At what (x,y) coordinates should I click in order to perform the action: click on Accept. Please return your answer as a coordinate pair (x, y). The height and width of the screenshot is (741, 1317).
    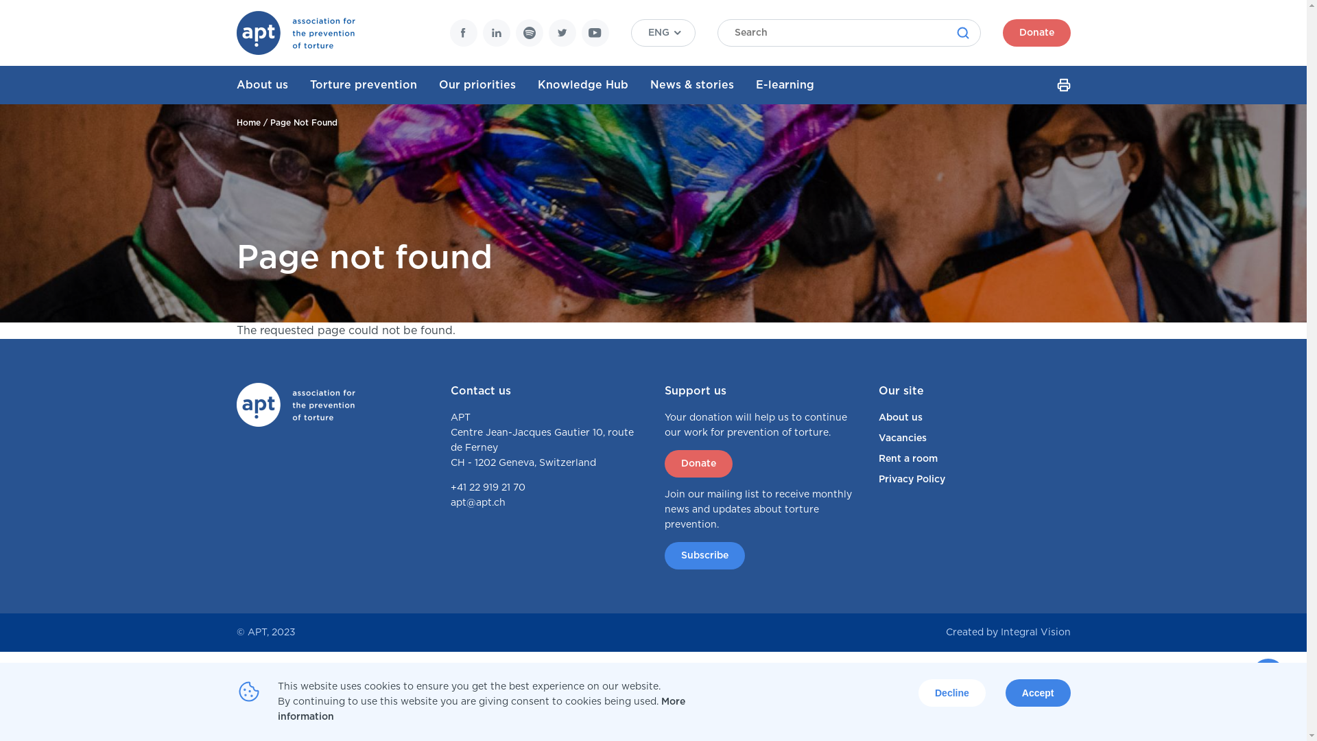
    Looking at the image, I should click on (1039, 693).